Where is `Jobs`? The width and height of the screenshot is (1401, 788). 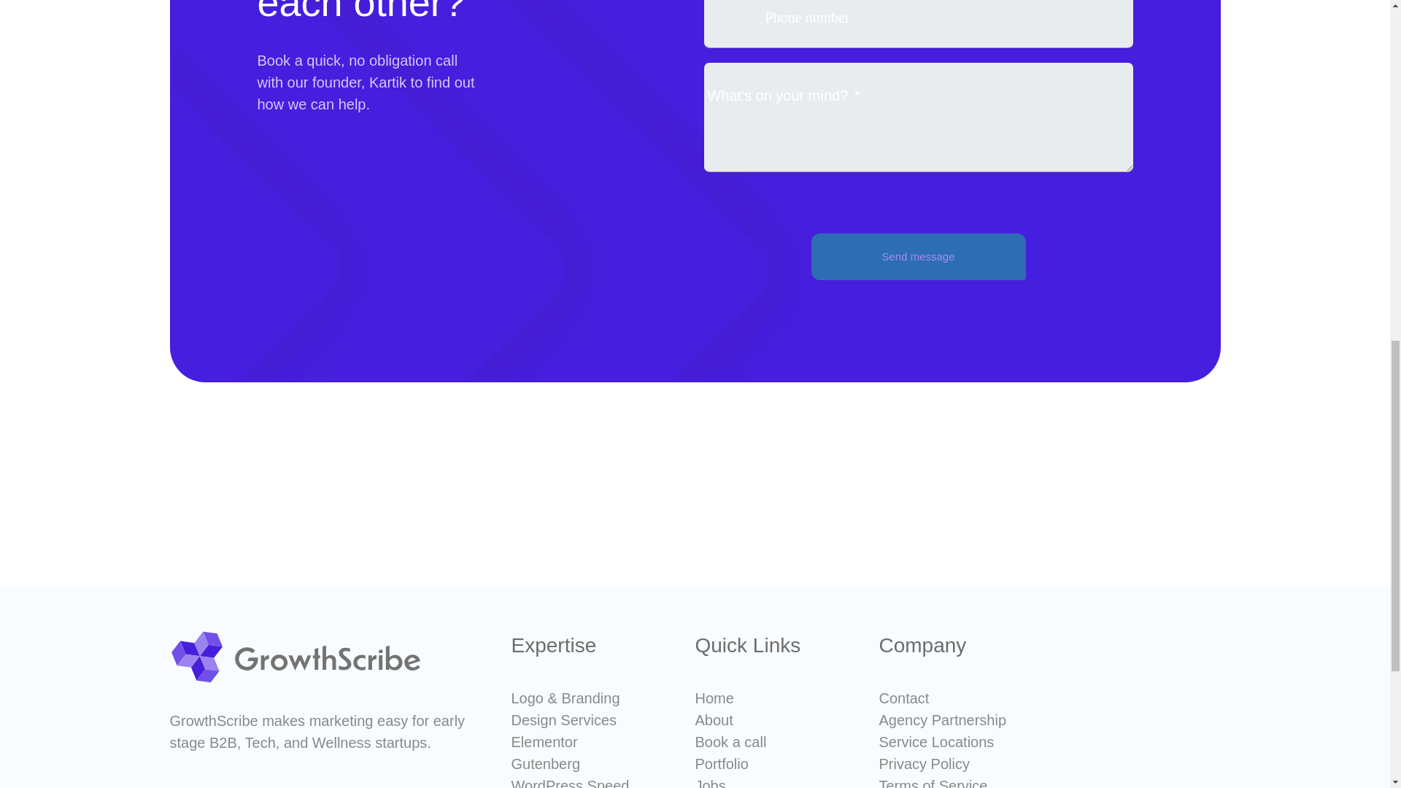
Jobs is located at coordinates (710, 782).